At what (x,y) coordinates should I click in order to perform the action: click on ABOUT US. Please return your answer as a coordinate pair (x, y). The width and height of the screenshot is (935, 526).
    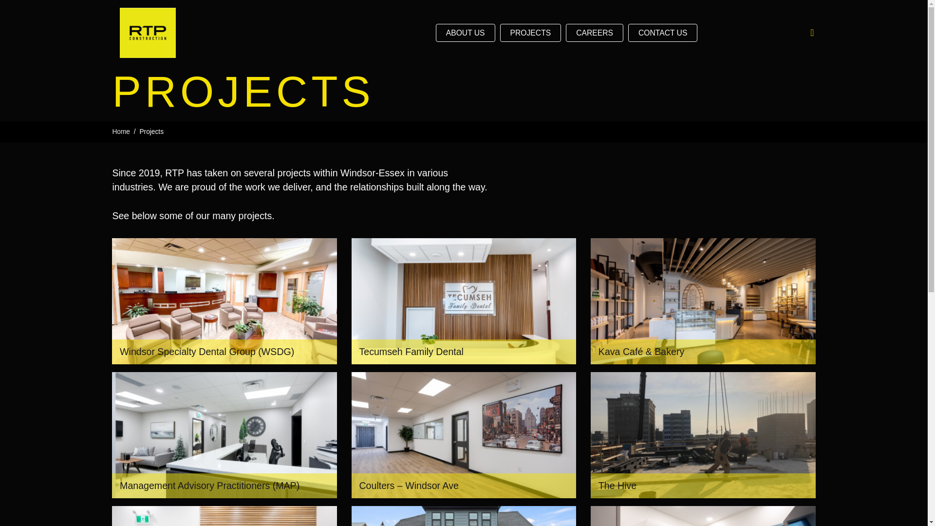
    Looking at the image, I should click on (466, 33).